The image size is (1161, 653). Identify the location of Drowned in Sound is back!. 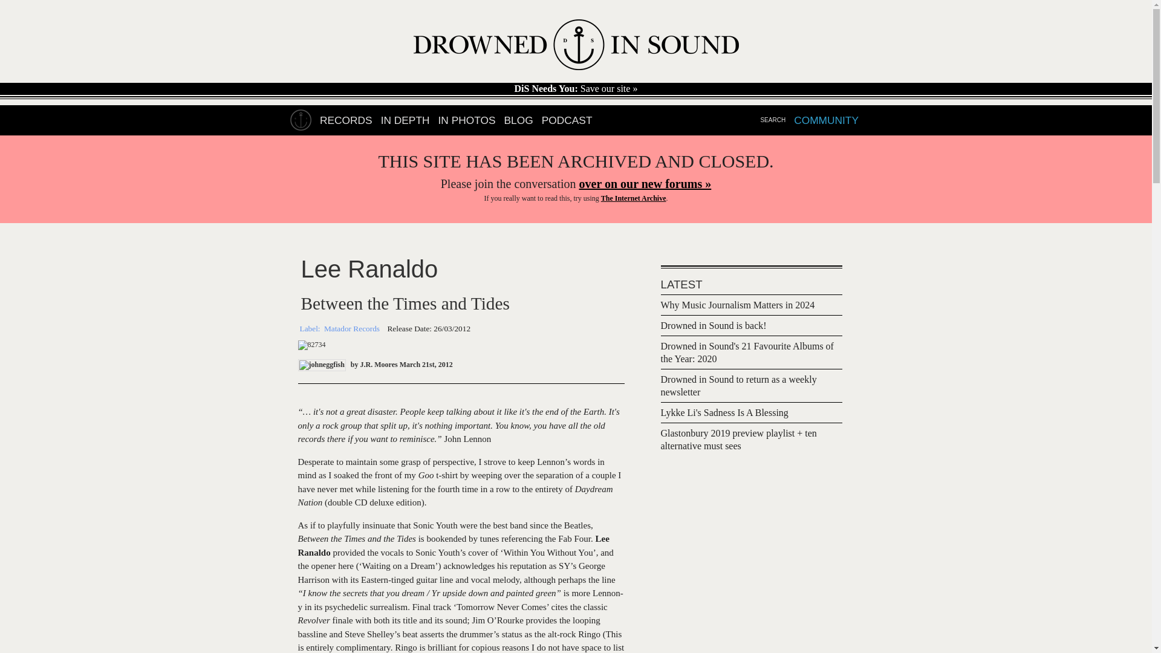
(714, 326).